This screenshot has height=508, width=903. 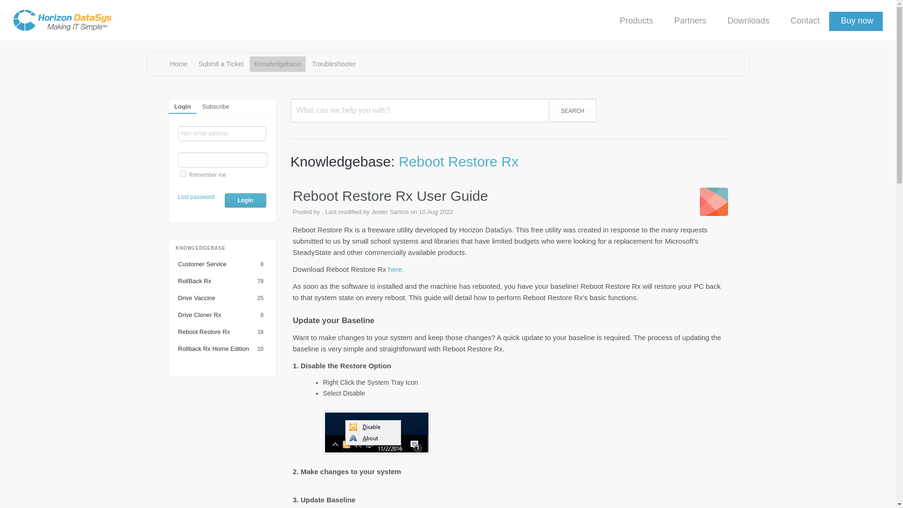 I want to click on Lost password, so click(x=215, y=106).